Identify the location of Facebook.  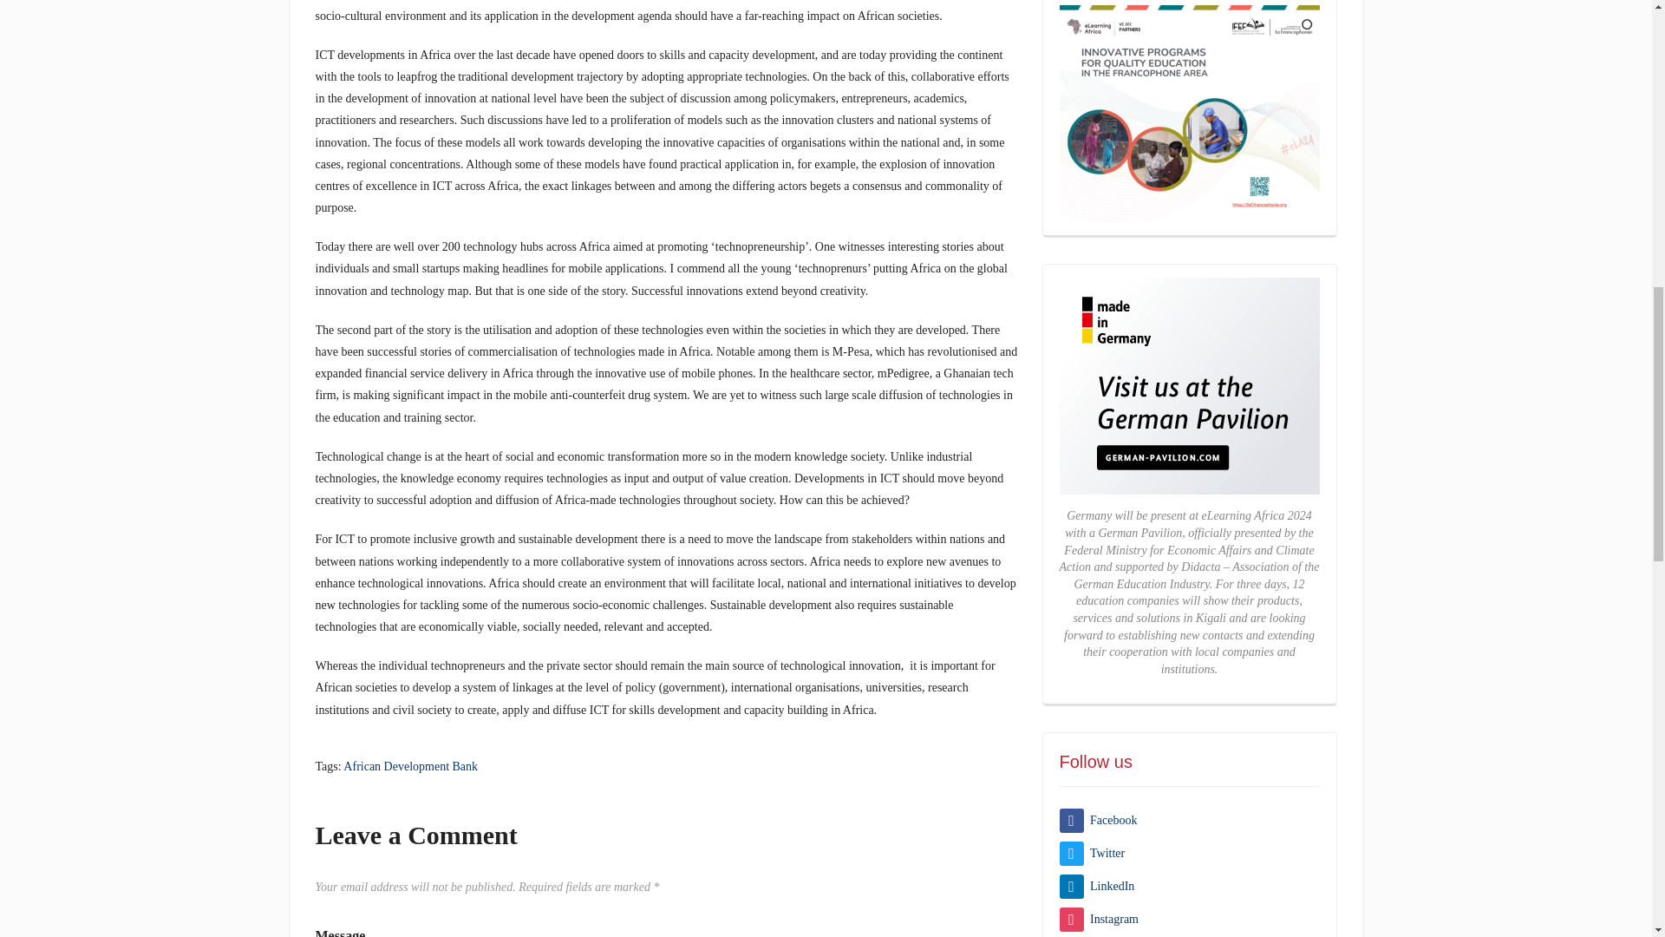
(1098, 820).